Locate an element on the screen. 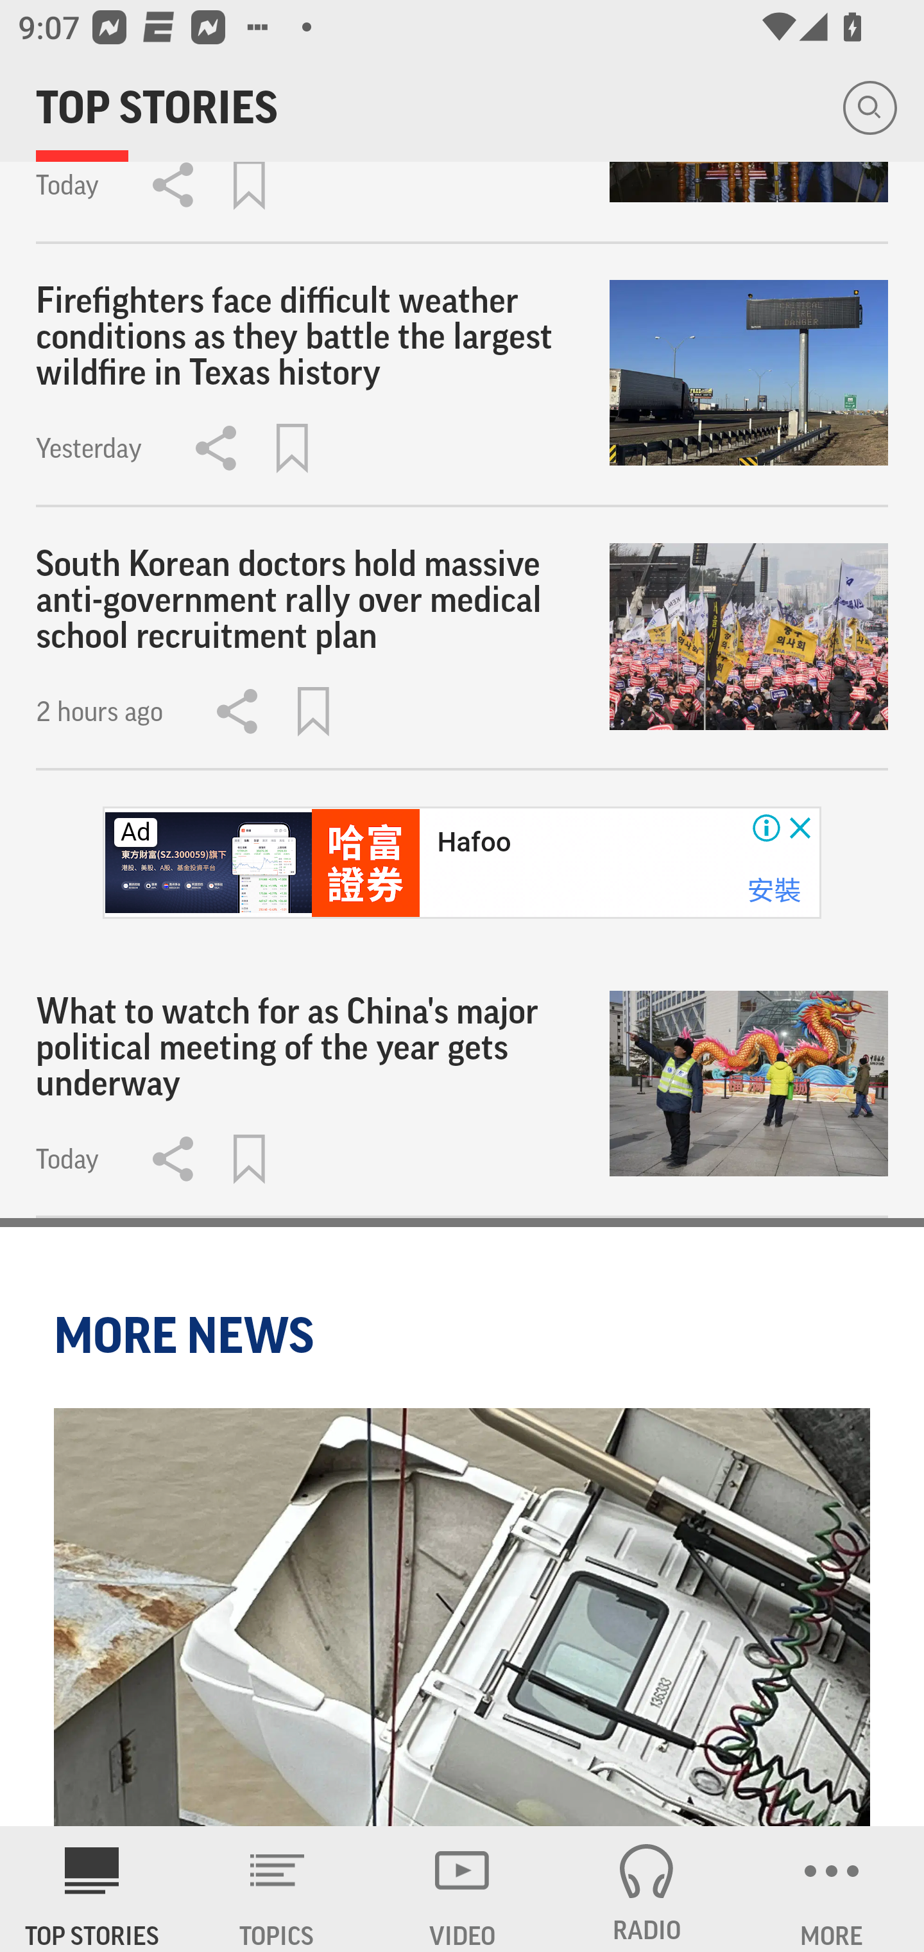 This screenshot has width=924, height=1952. MORE is located at coordinates (832, 1889).